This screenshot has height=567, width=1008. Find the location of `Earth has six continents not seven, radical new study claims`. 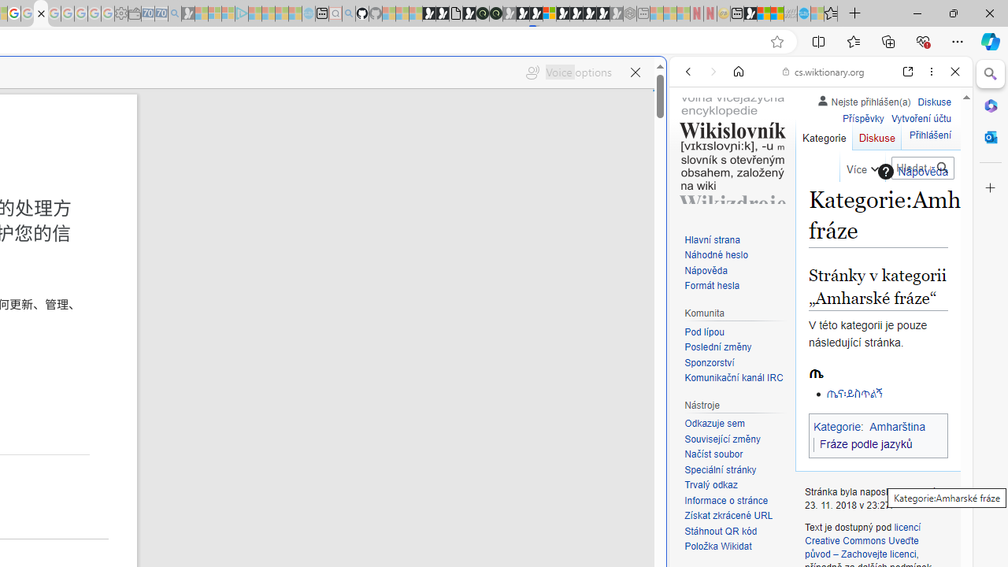

Earth has six continents not seven, radical new study claims is located at coordinates (776, 14).